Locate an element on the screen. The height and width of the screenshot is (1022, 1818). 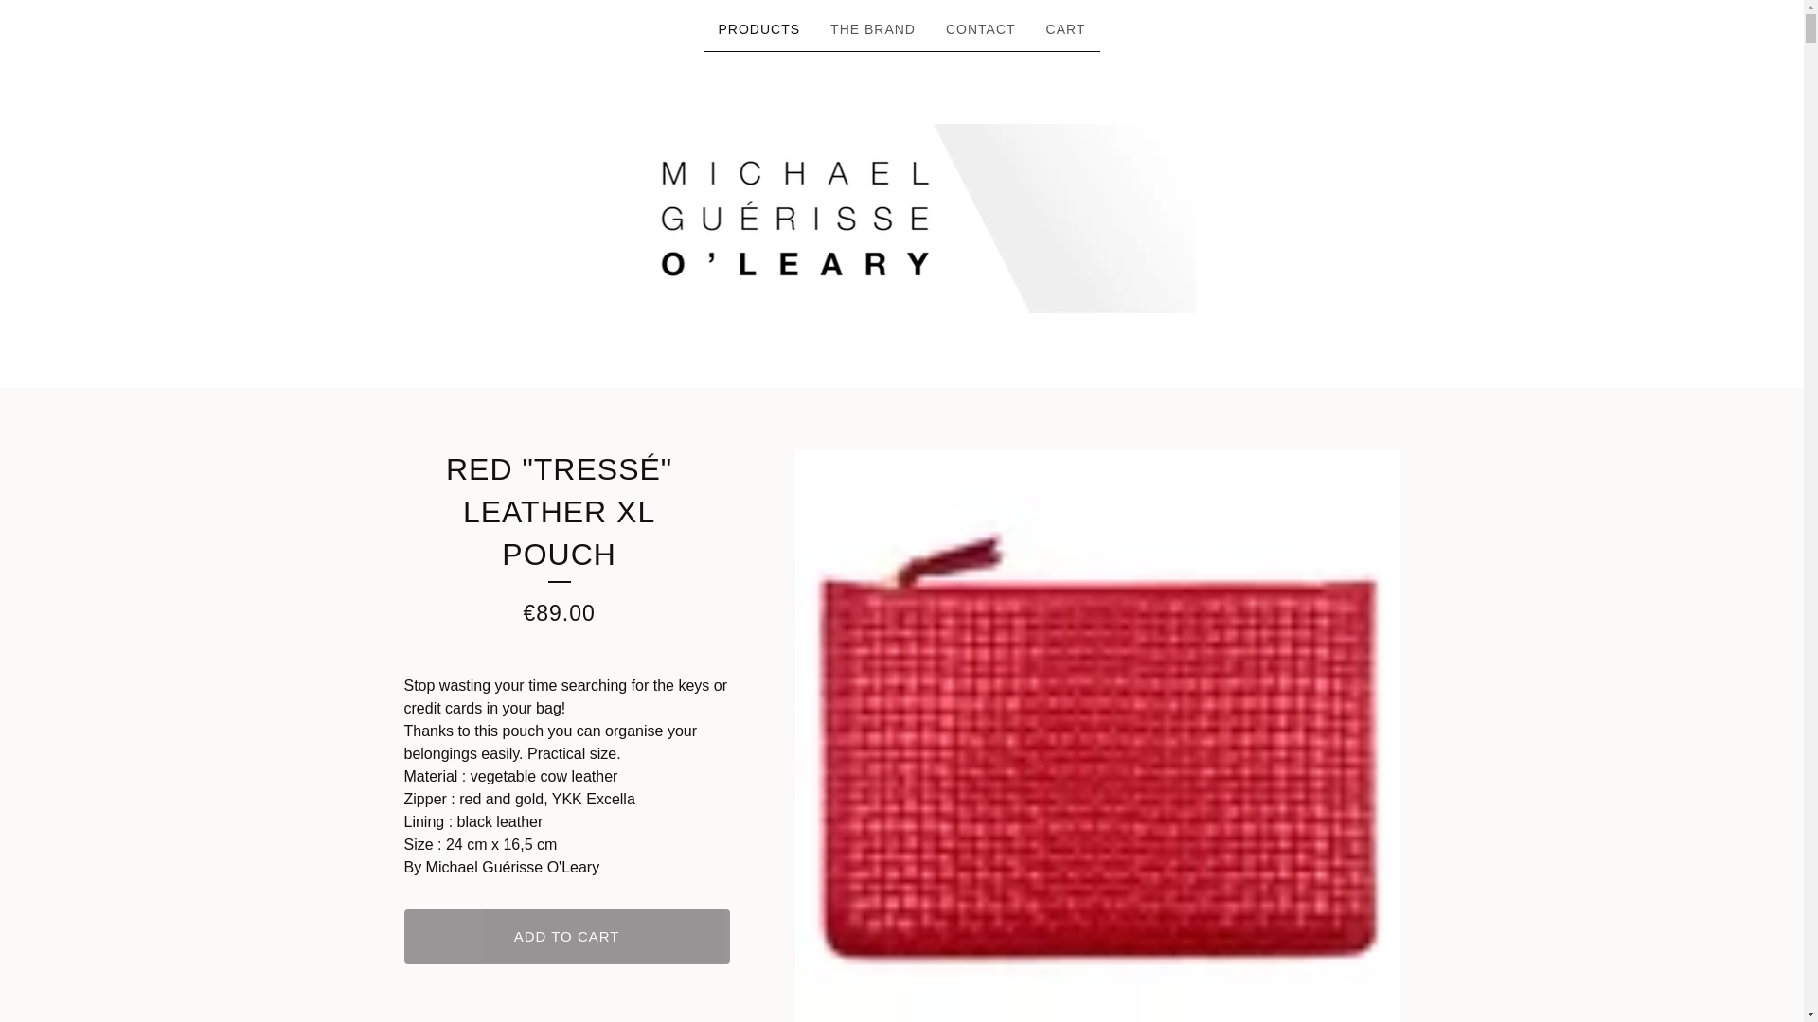
Home is located at coordinates (901, 218).